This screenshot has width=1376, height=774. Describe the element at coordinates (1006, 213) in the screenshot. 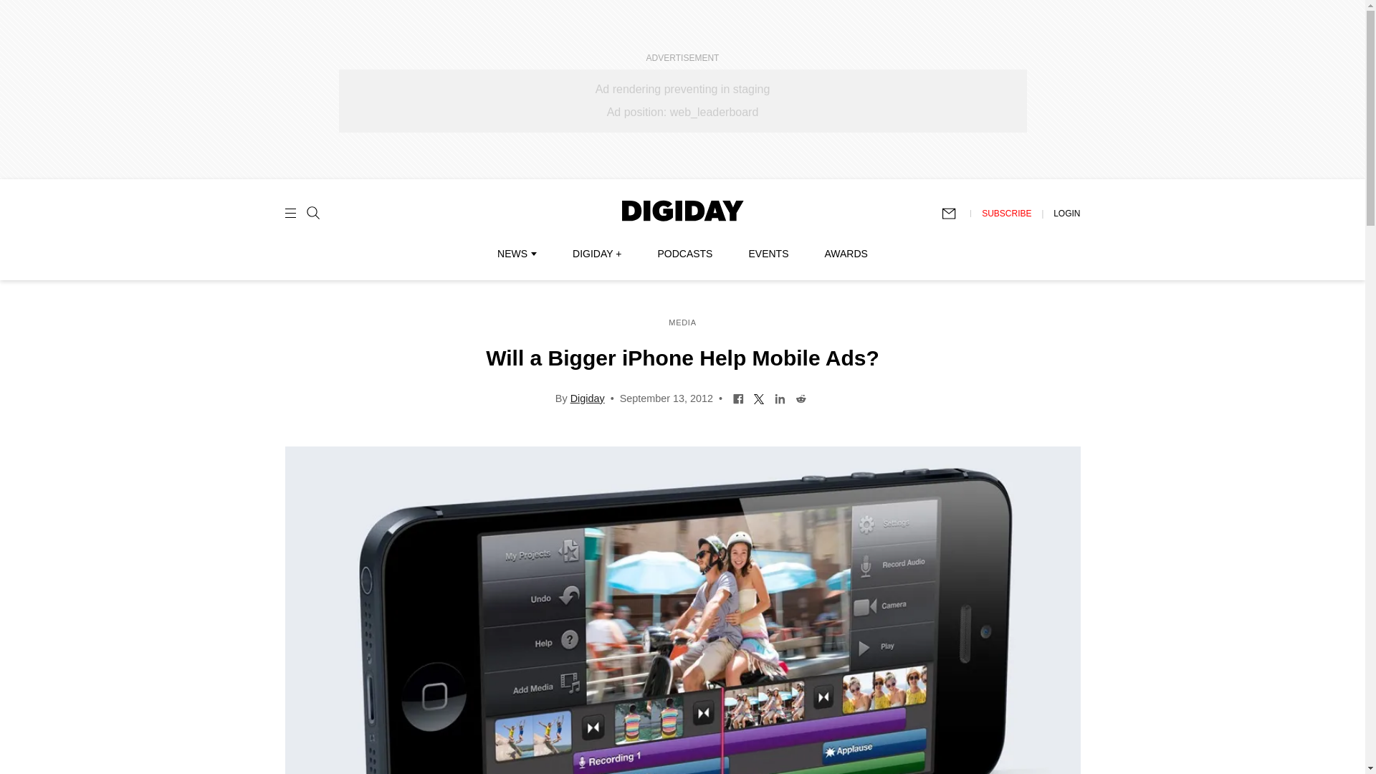

I see `SUBSCRIBE` at that location.